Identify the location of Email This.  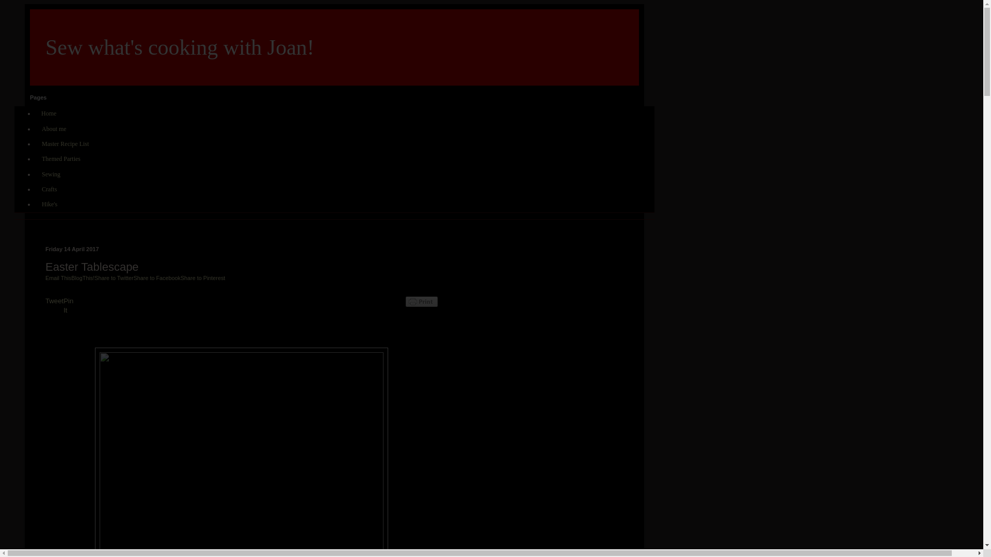
(58, 278).